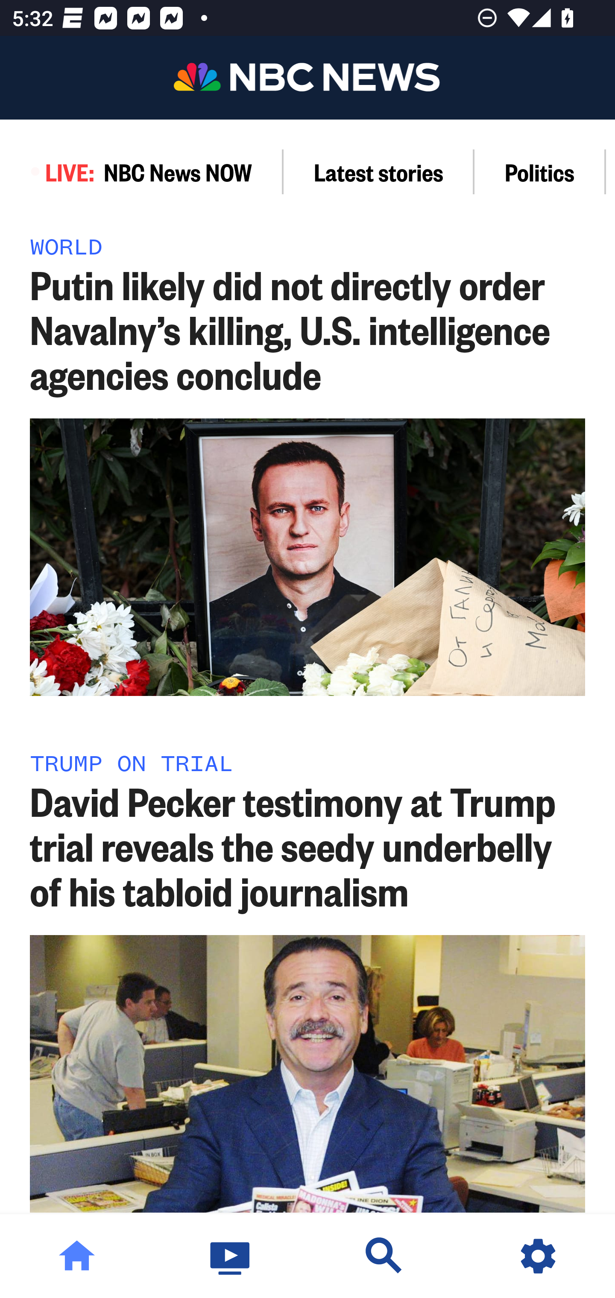 The width and height of the screenshot is (615, 1298). What do you see at coordinates (540, 172) in the screenshot?
I see `Politics Section,Politics` at bounding box center [540, 172].